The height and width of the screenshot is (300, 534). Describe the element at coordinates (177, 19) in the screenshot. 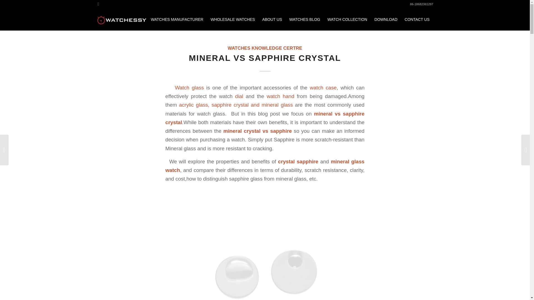

I see `WATCHES MANUFACTURER` at that location.